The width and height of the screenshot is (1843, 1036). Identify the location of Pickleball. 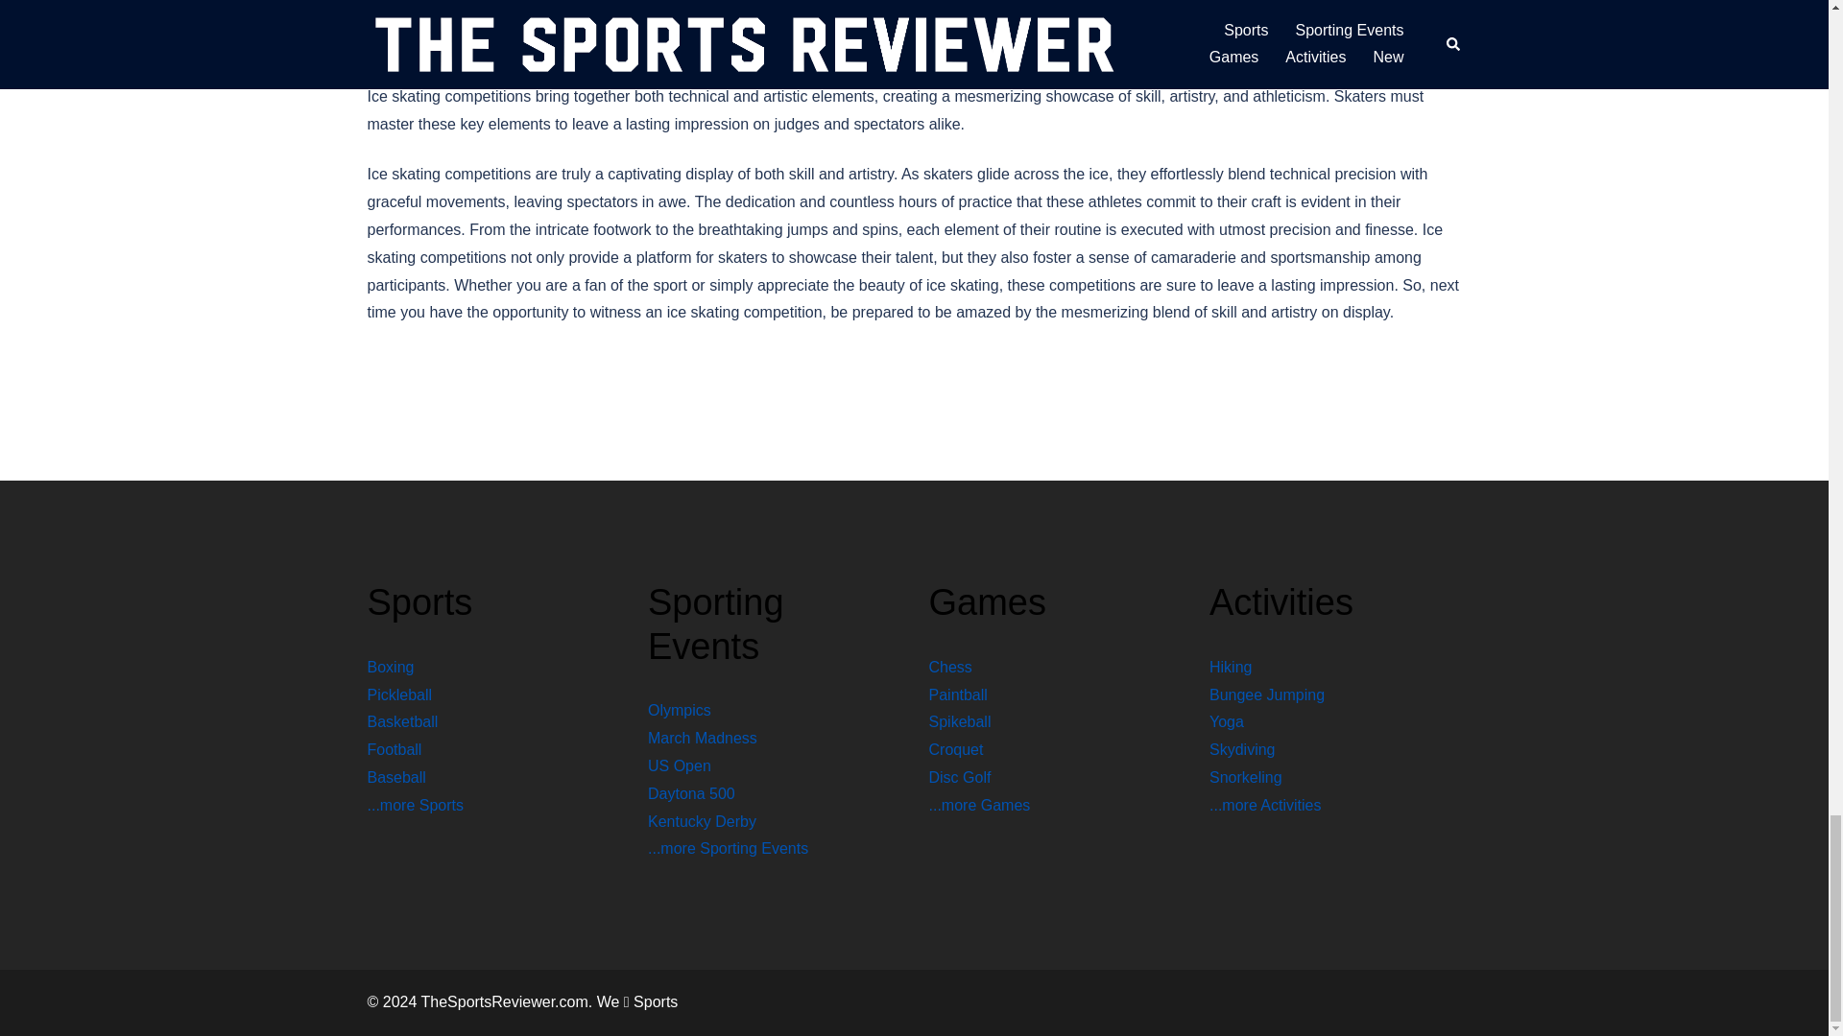
(399, 695).